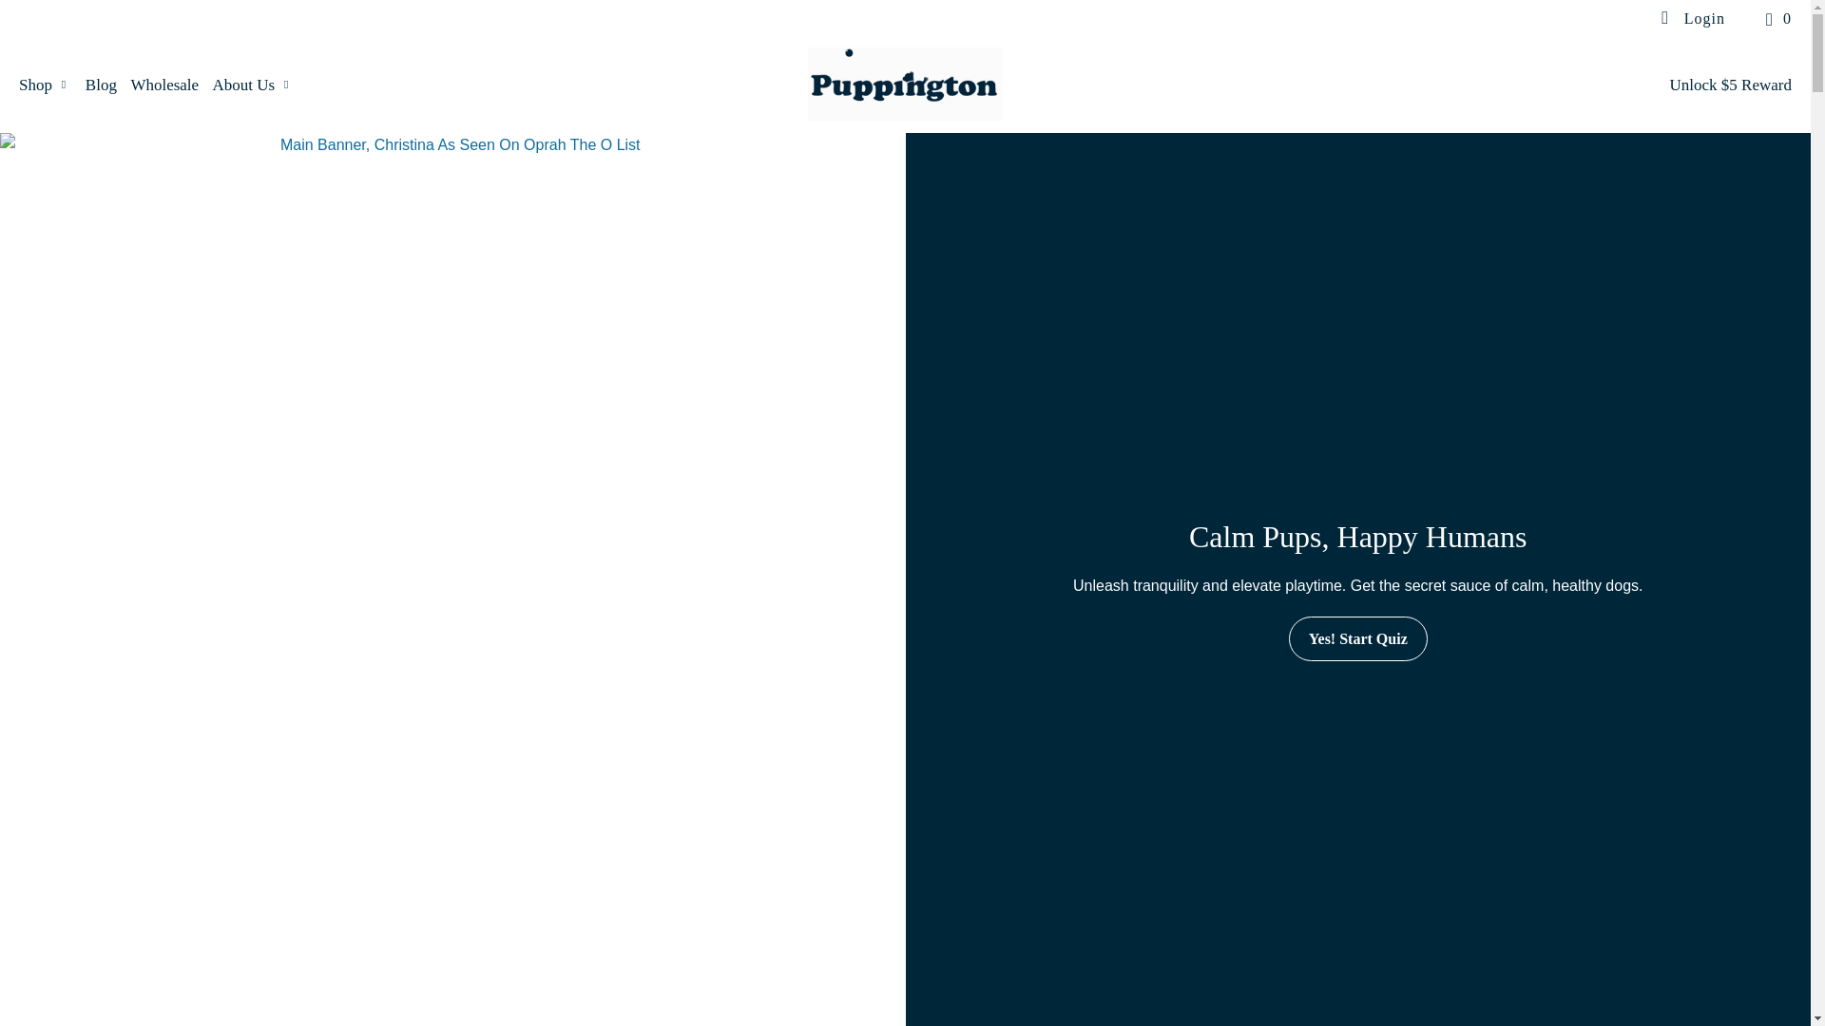 The height and width of the screenshot is (1026, 1825). What do you see at coordinates (1692, 19) in the screenshot?
I see `Login` at bounding box center [1692, 19].